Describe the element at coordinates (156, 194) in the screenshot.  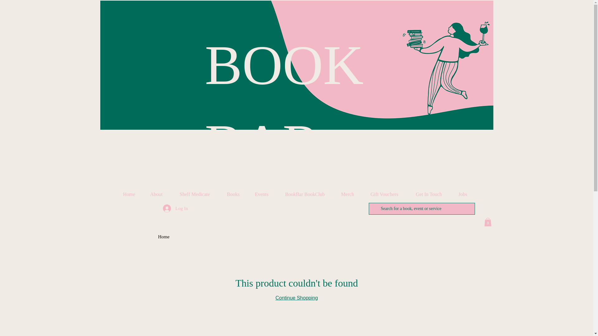
I see `About` at that location.